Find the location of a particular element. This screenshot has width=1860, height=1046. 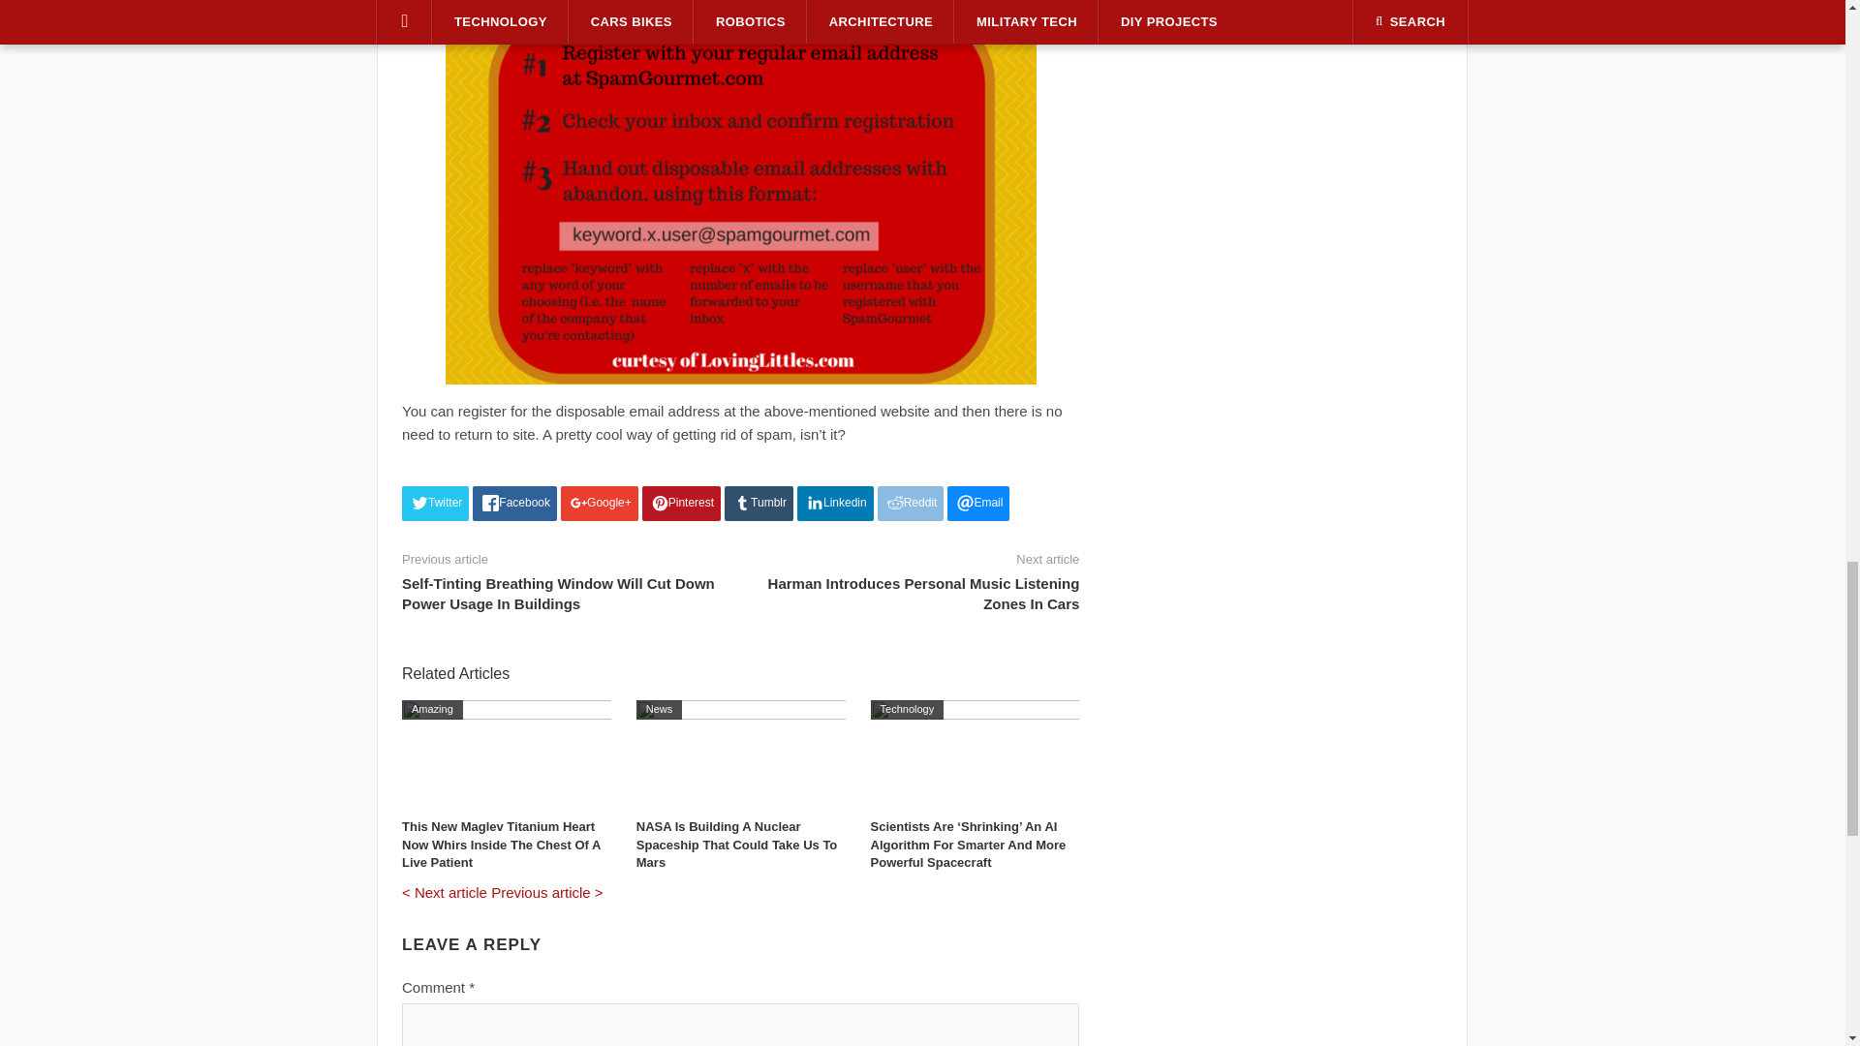

Facebook is located at coordinates (513, 504).